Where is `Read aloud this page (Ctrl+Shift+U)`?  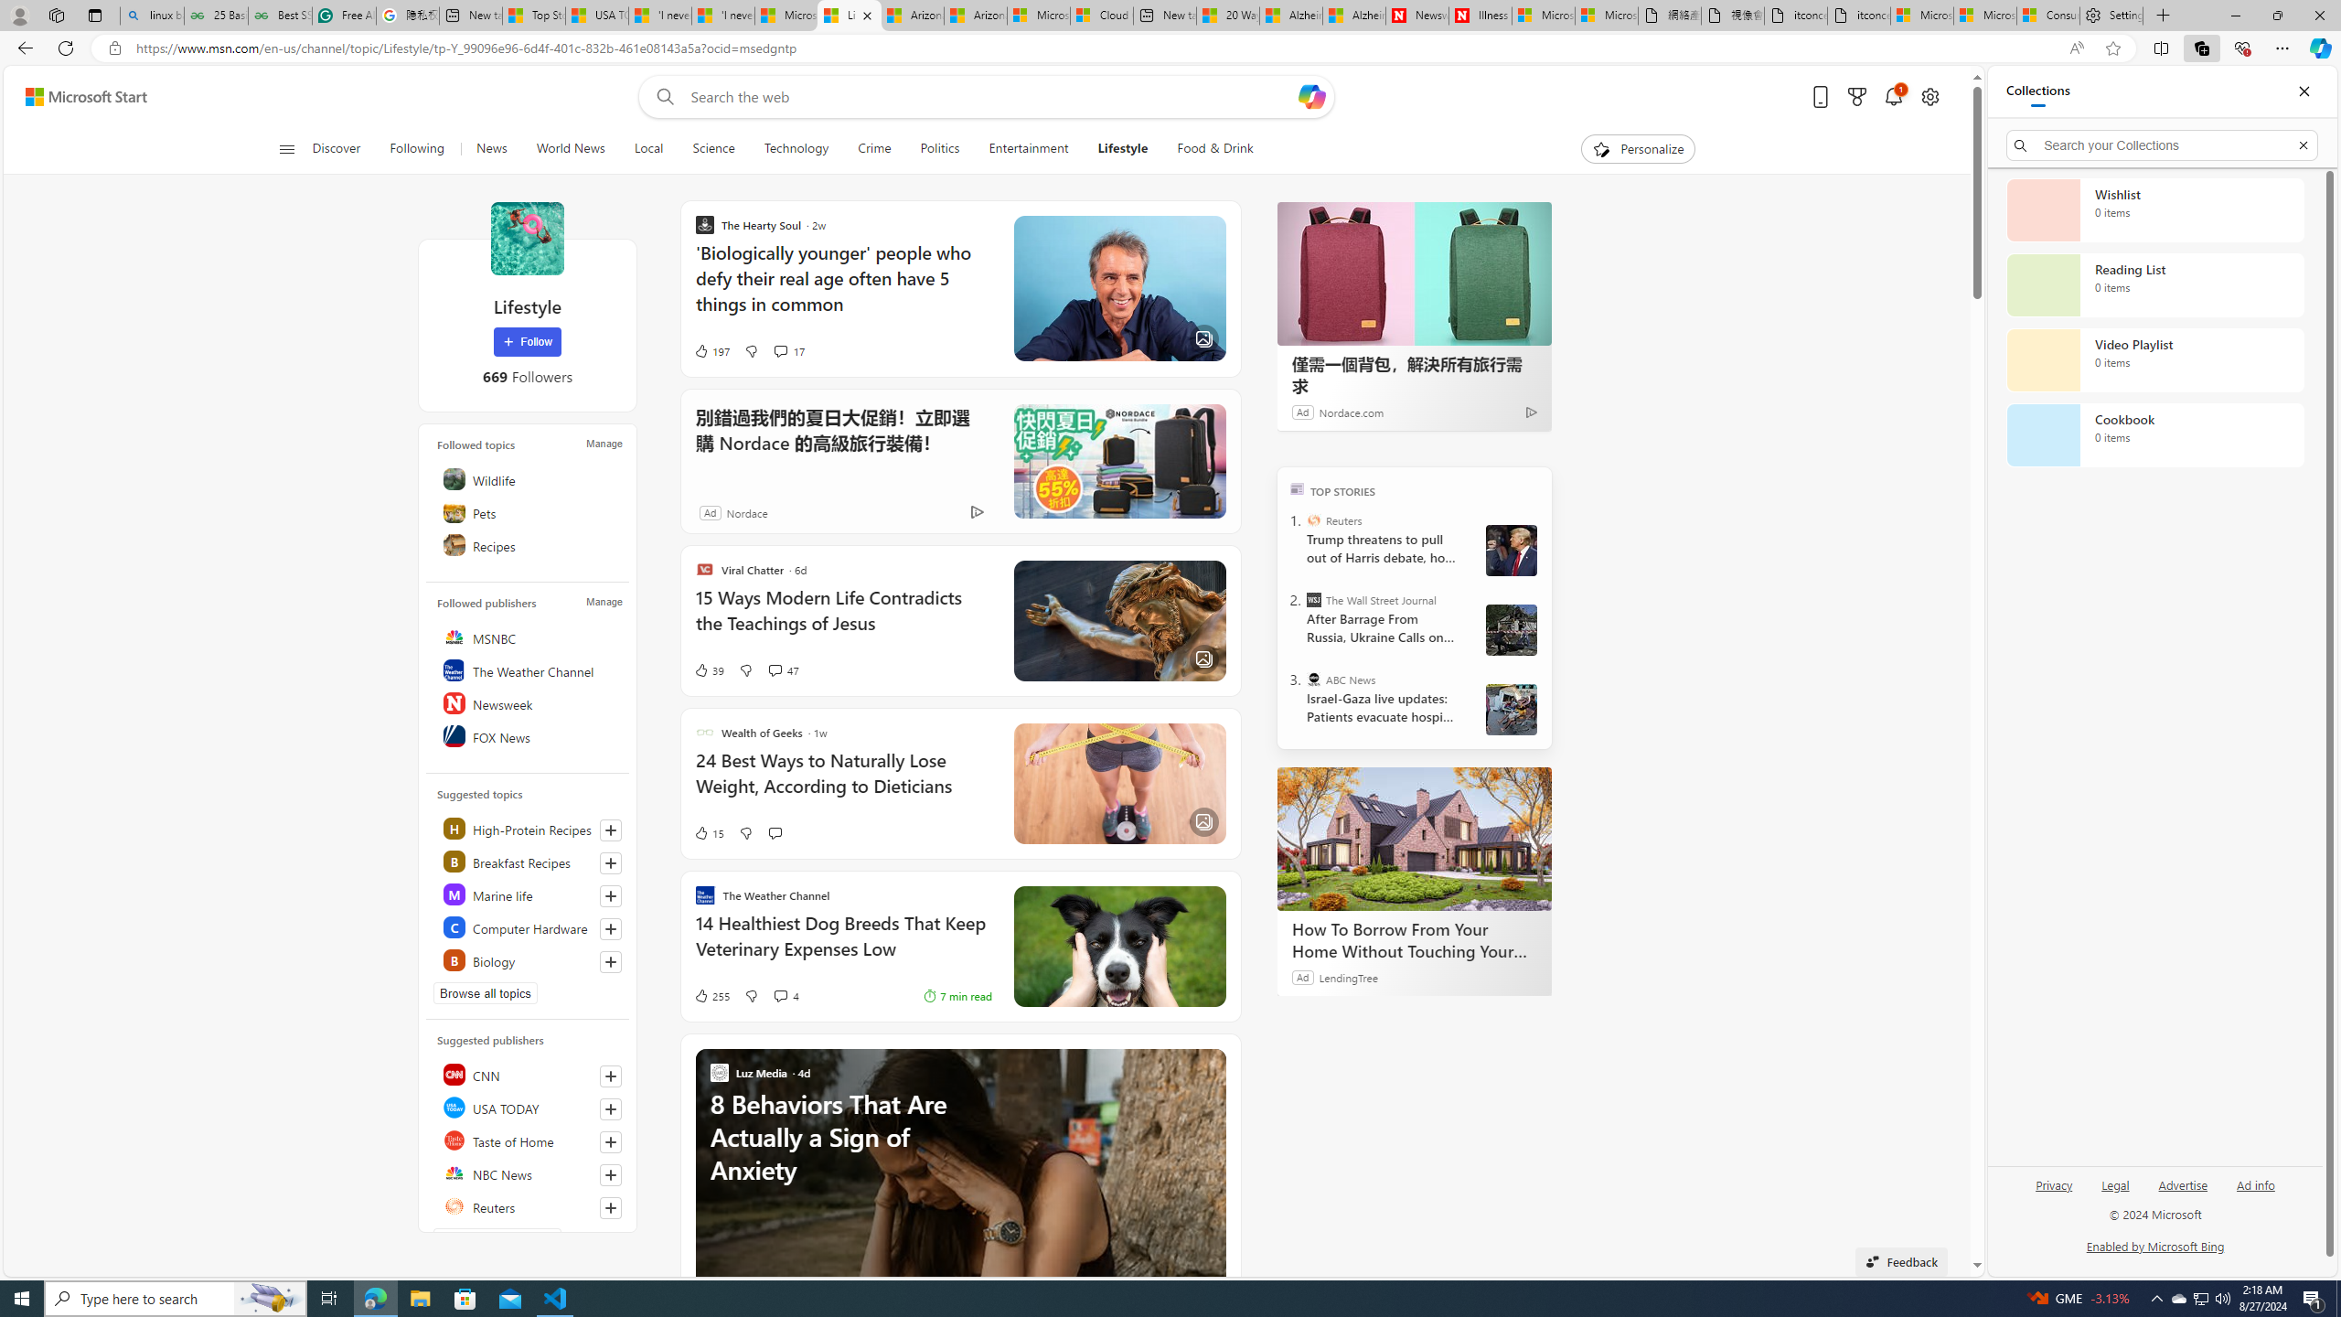
Read aloud this page (Ctrl+Shift+U) is located at coordinates (2076, 48).